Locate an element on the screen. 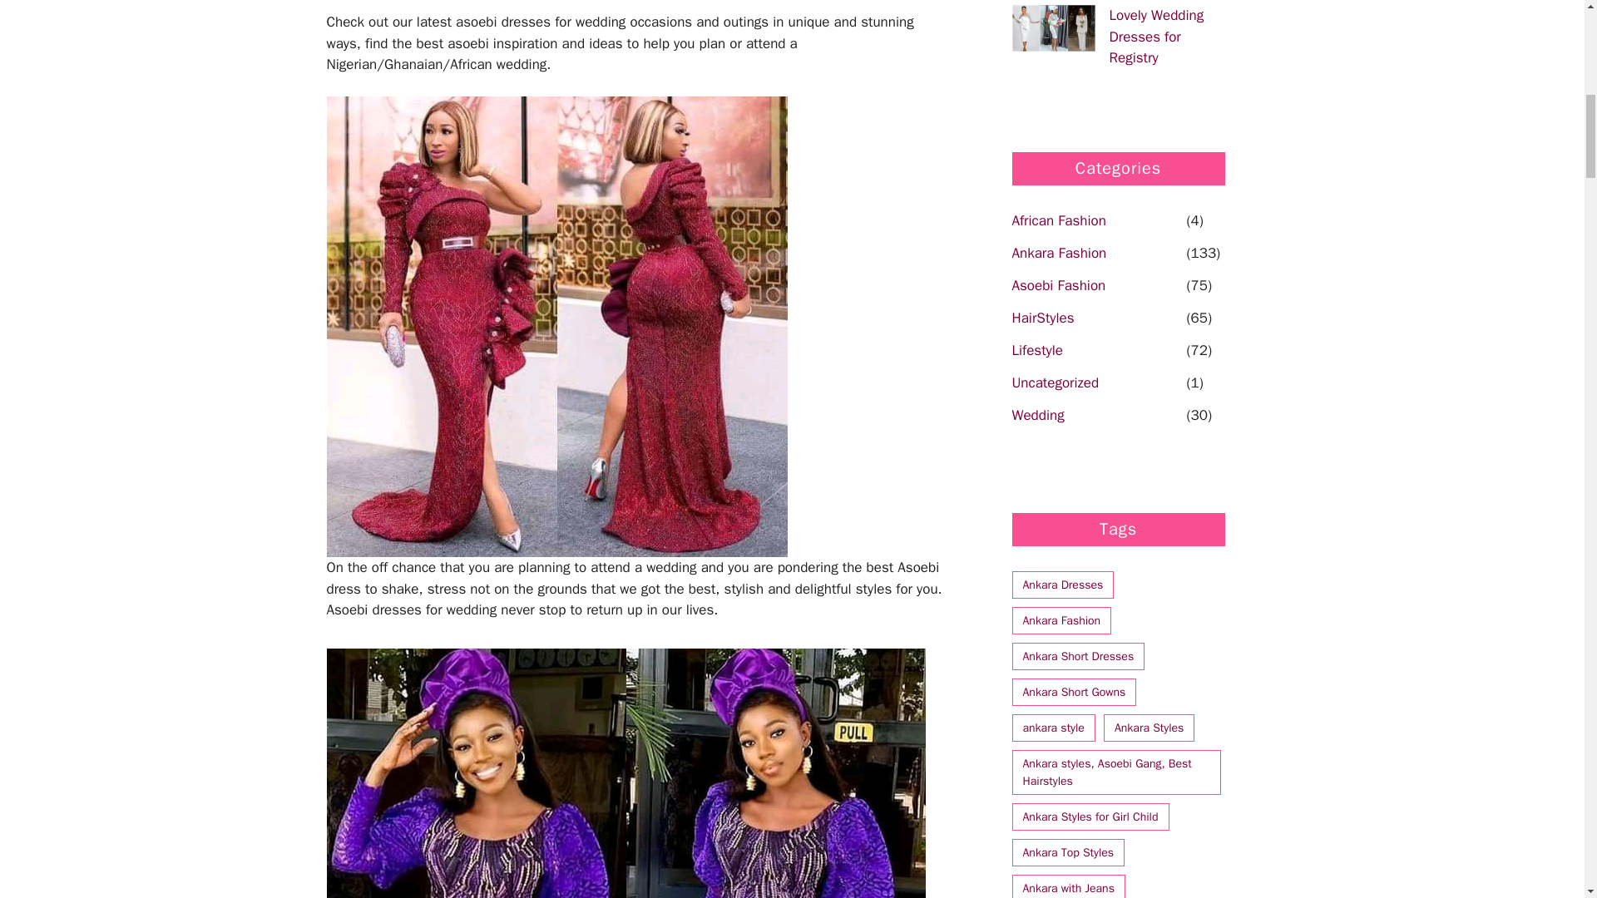 This screenshot has width=1597, height=898. Ankara Short Gowns is located at coordinates (1073, 692).